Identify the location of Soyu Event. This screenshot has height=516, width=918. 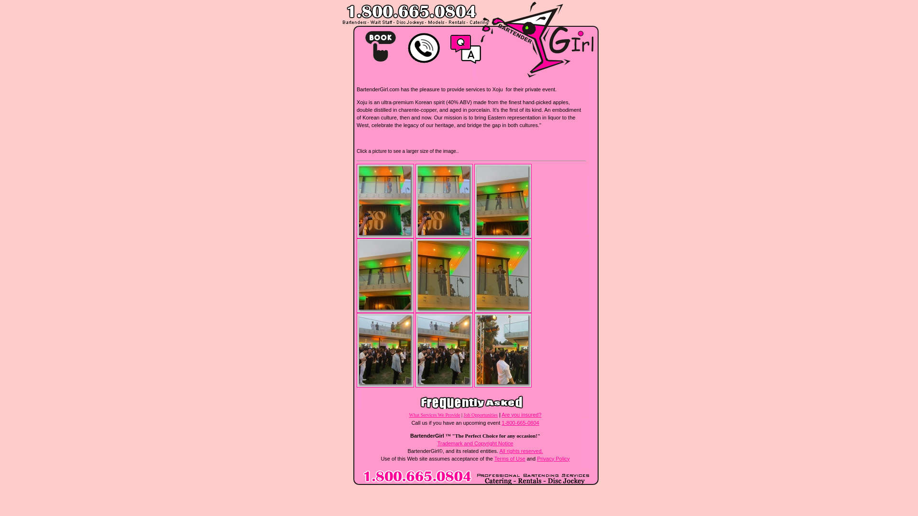
(503, 201).